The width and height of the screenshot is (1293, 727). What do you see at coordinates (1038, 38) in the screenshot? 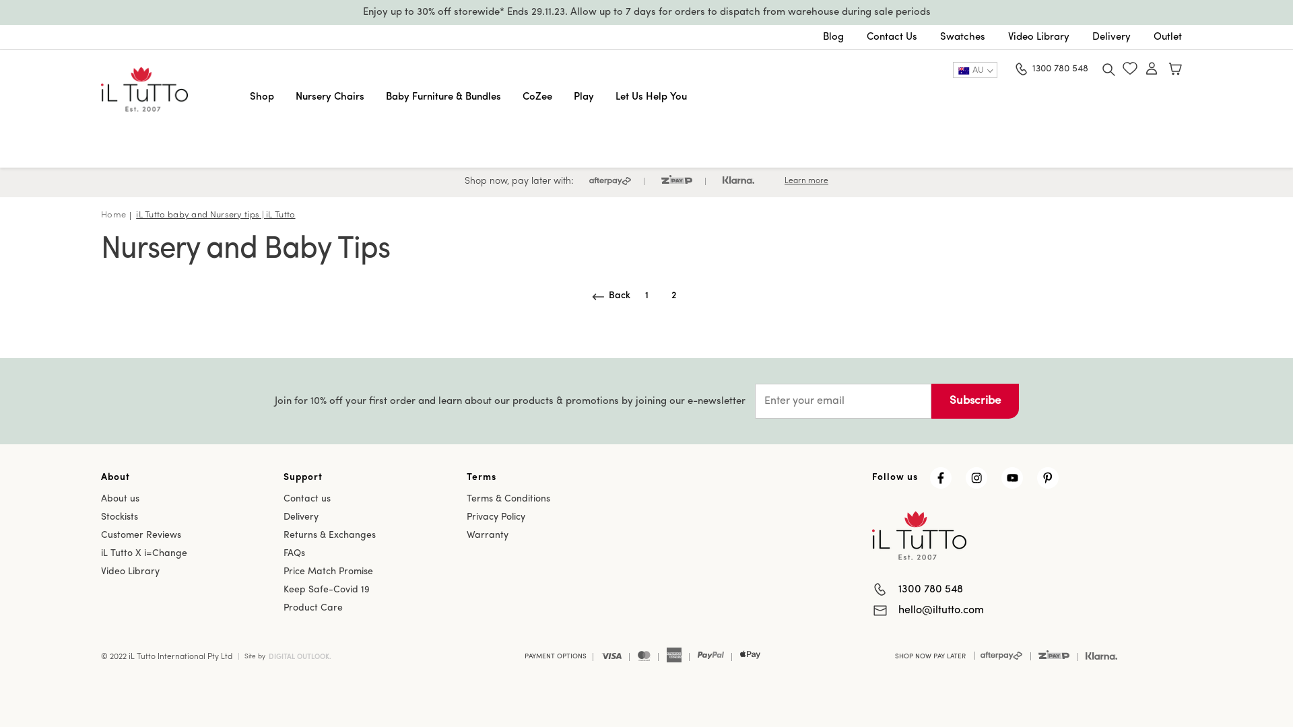
I see `Video Library` at bounding box center [1038, 38].